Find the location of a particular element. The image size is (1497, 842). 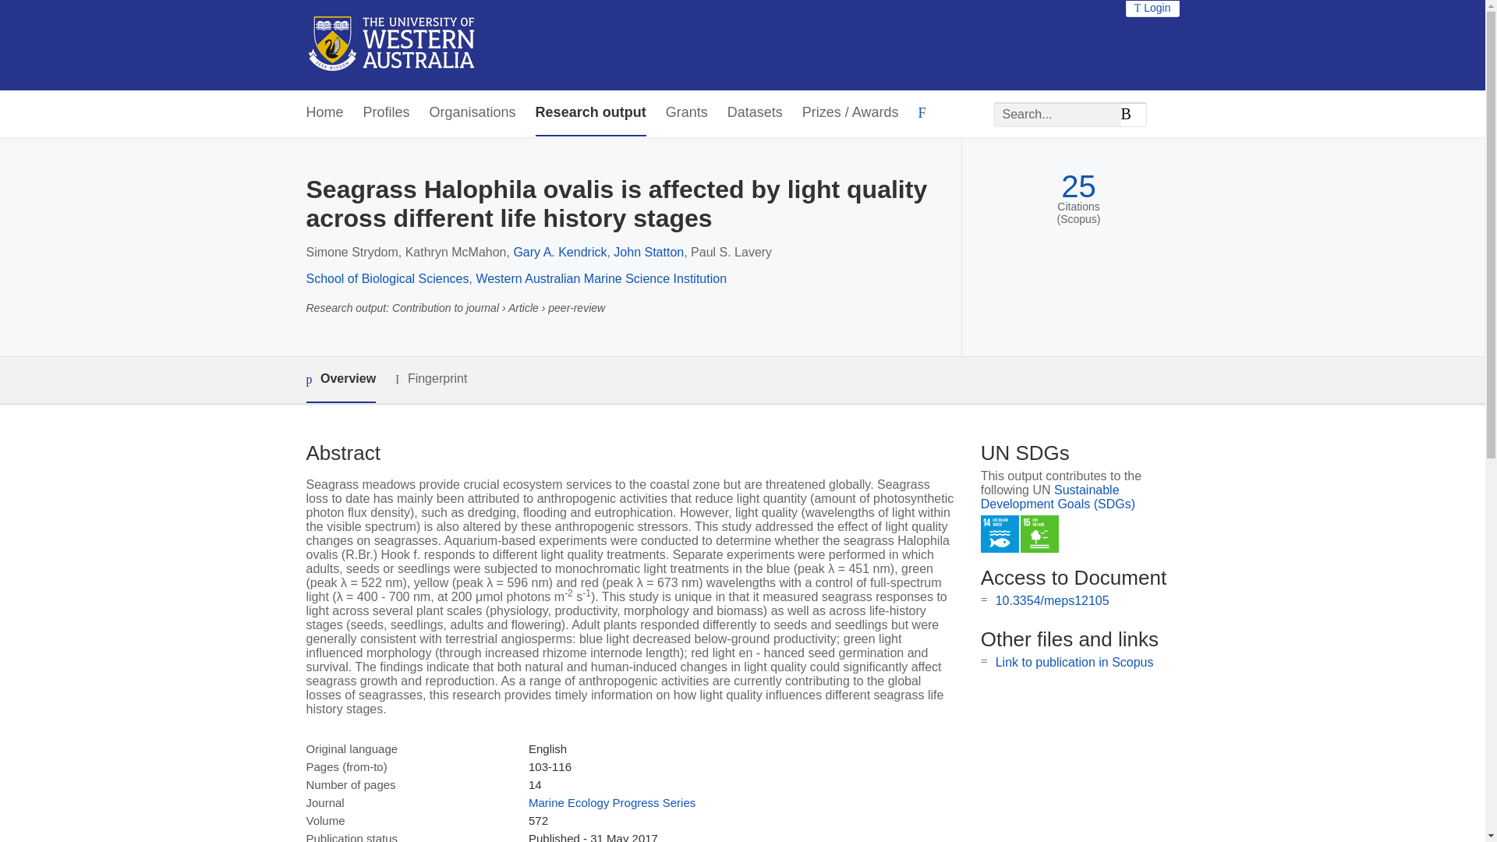

Grants is located at coordinates (687, 112).